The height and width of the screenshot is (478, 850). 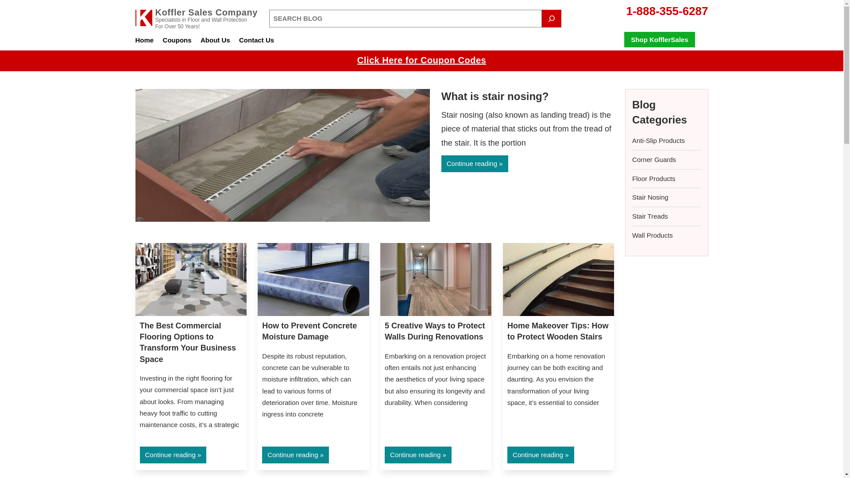 I want to click on Click Here for Coupon Codes, so click(x=421, y=60).